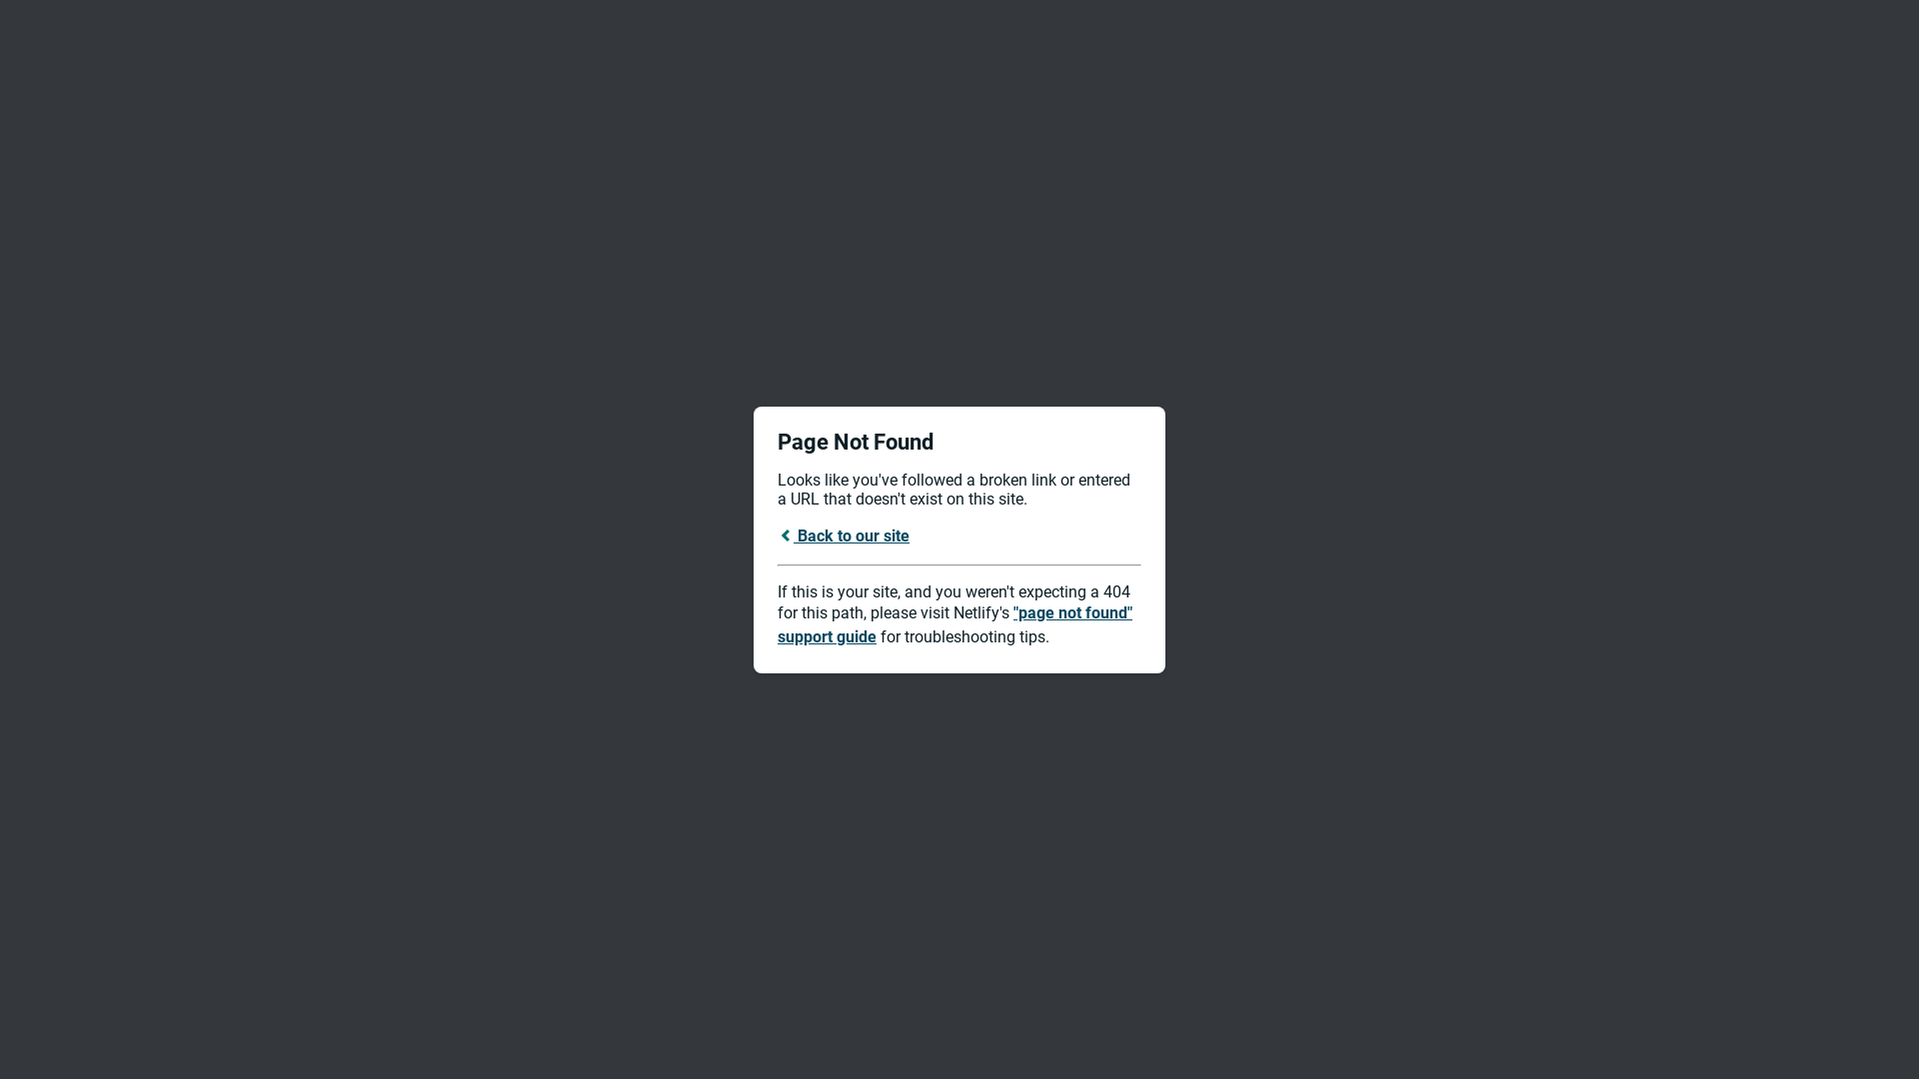 The height and width of the screenshot is (1079, 1919). Describe the element at coordinates (956, 625) in the screenshot. I see `"page not found" support guide` at that location.